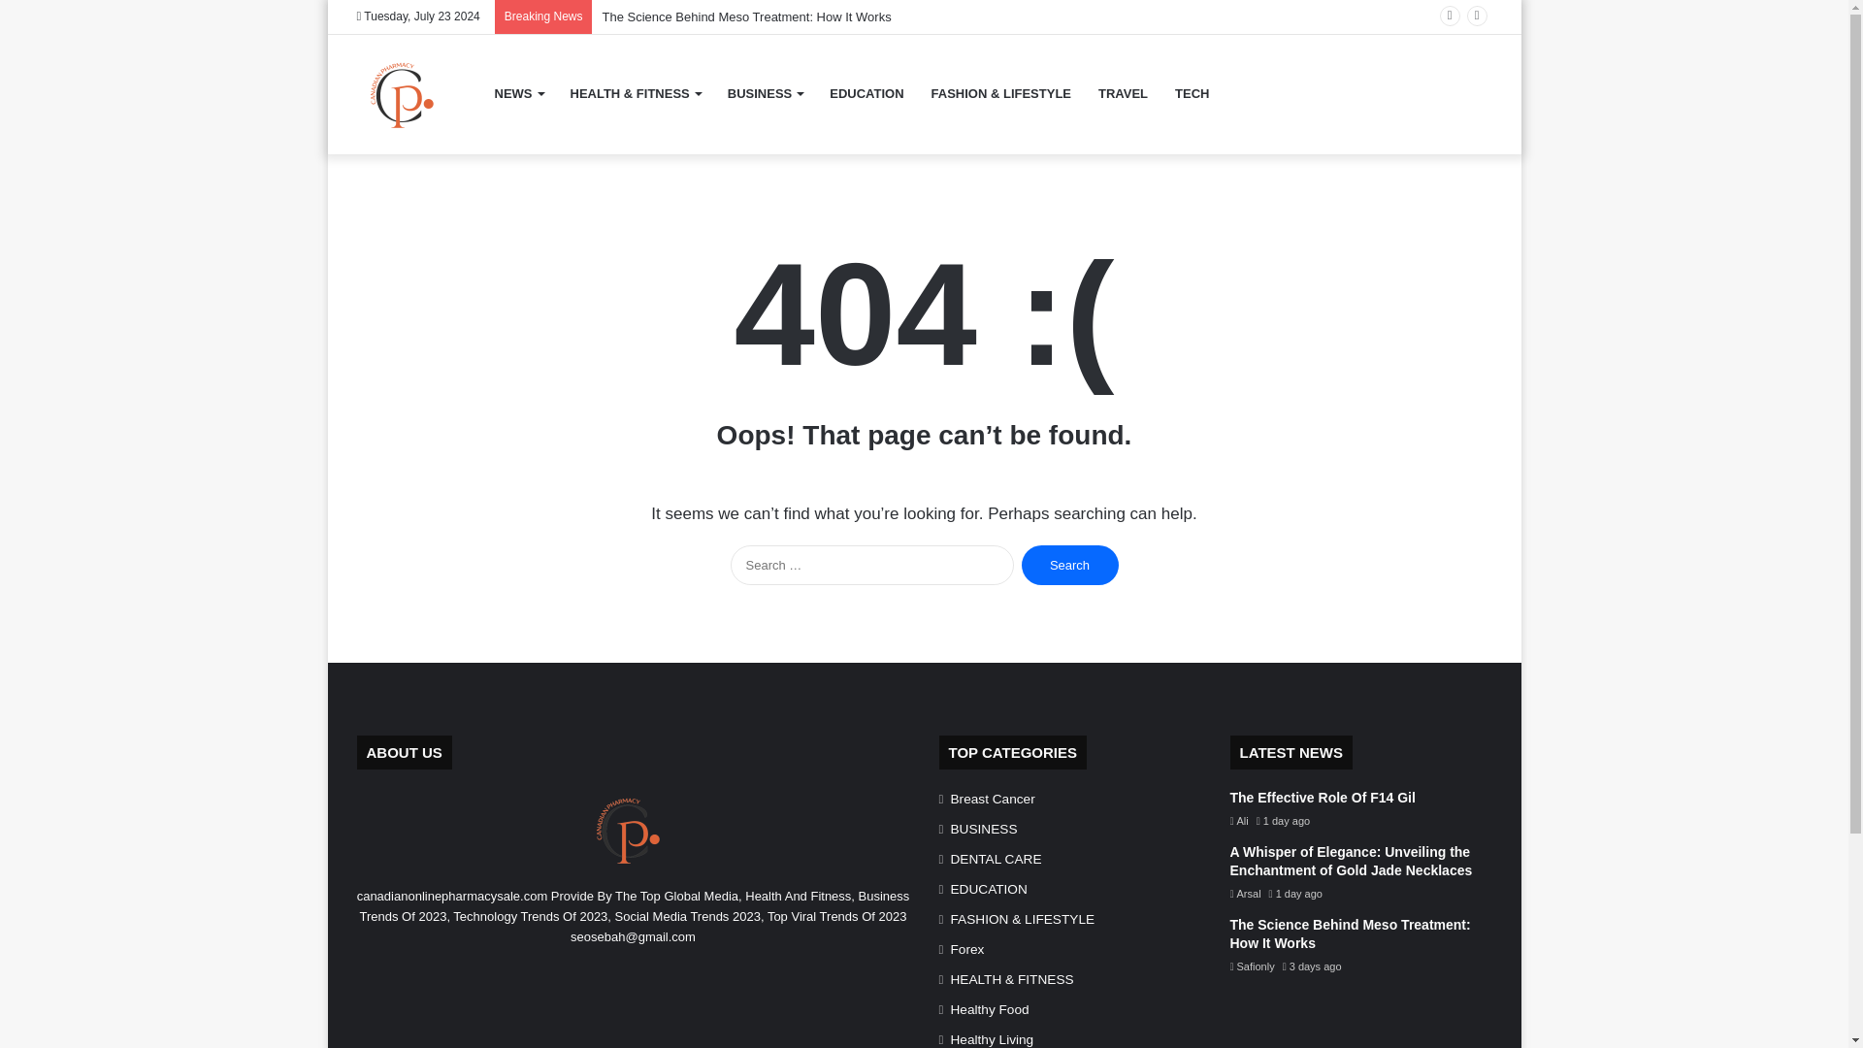 The image size is (1863, 1048). Describe the element at coordinates (993, 799) in the screenshot. I see `Breast Cancer` at that location.